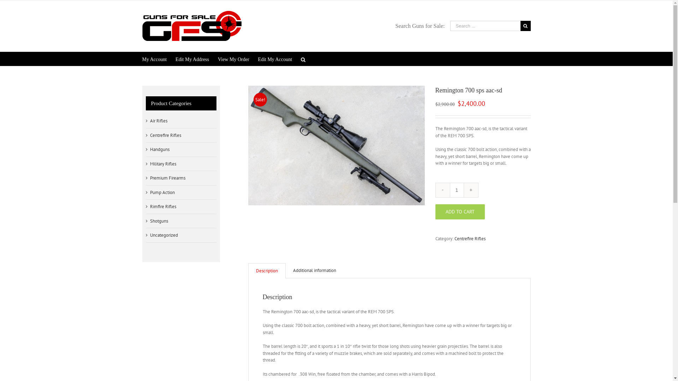  Describe the element at coordinates (154, 59) in the screenshot. I see `My Account` at that location.